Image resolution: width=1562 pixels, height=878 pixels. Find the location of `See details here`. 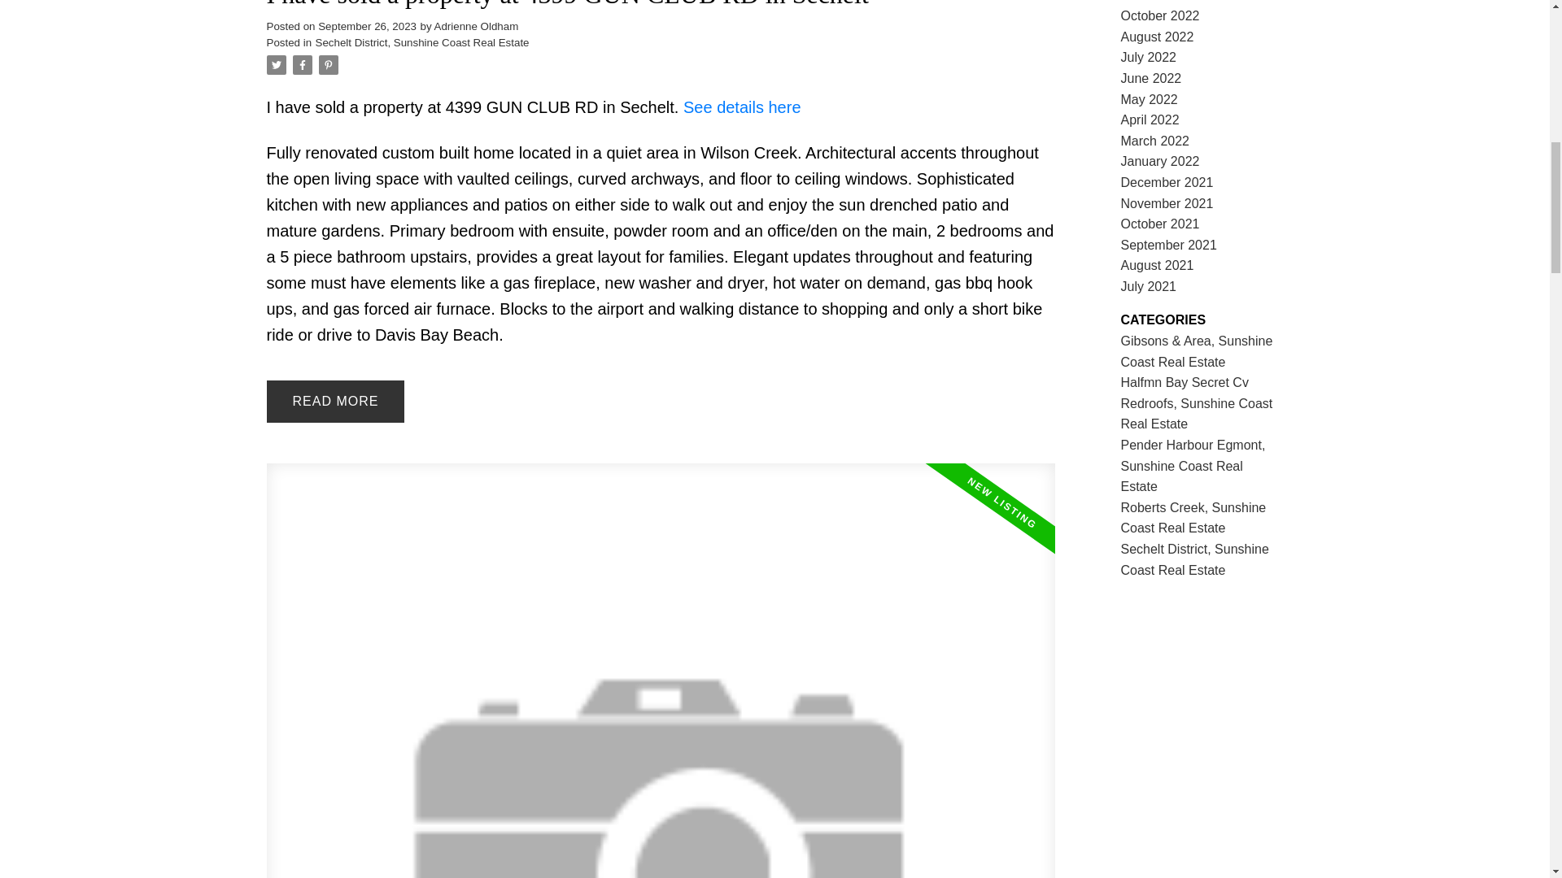

See details here is located at coordinates (742, 106).